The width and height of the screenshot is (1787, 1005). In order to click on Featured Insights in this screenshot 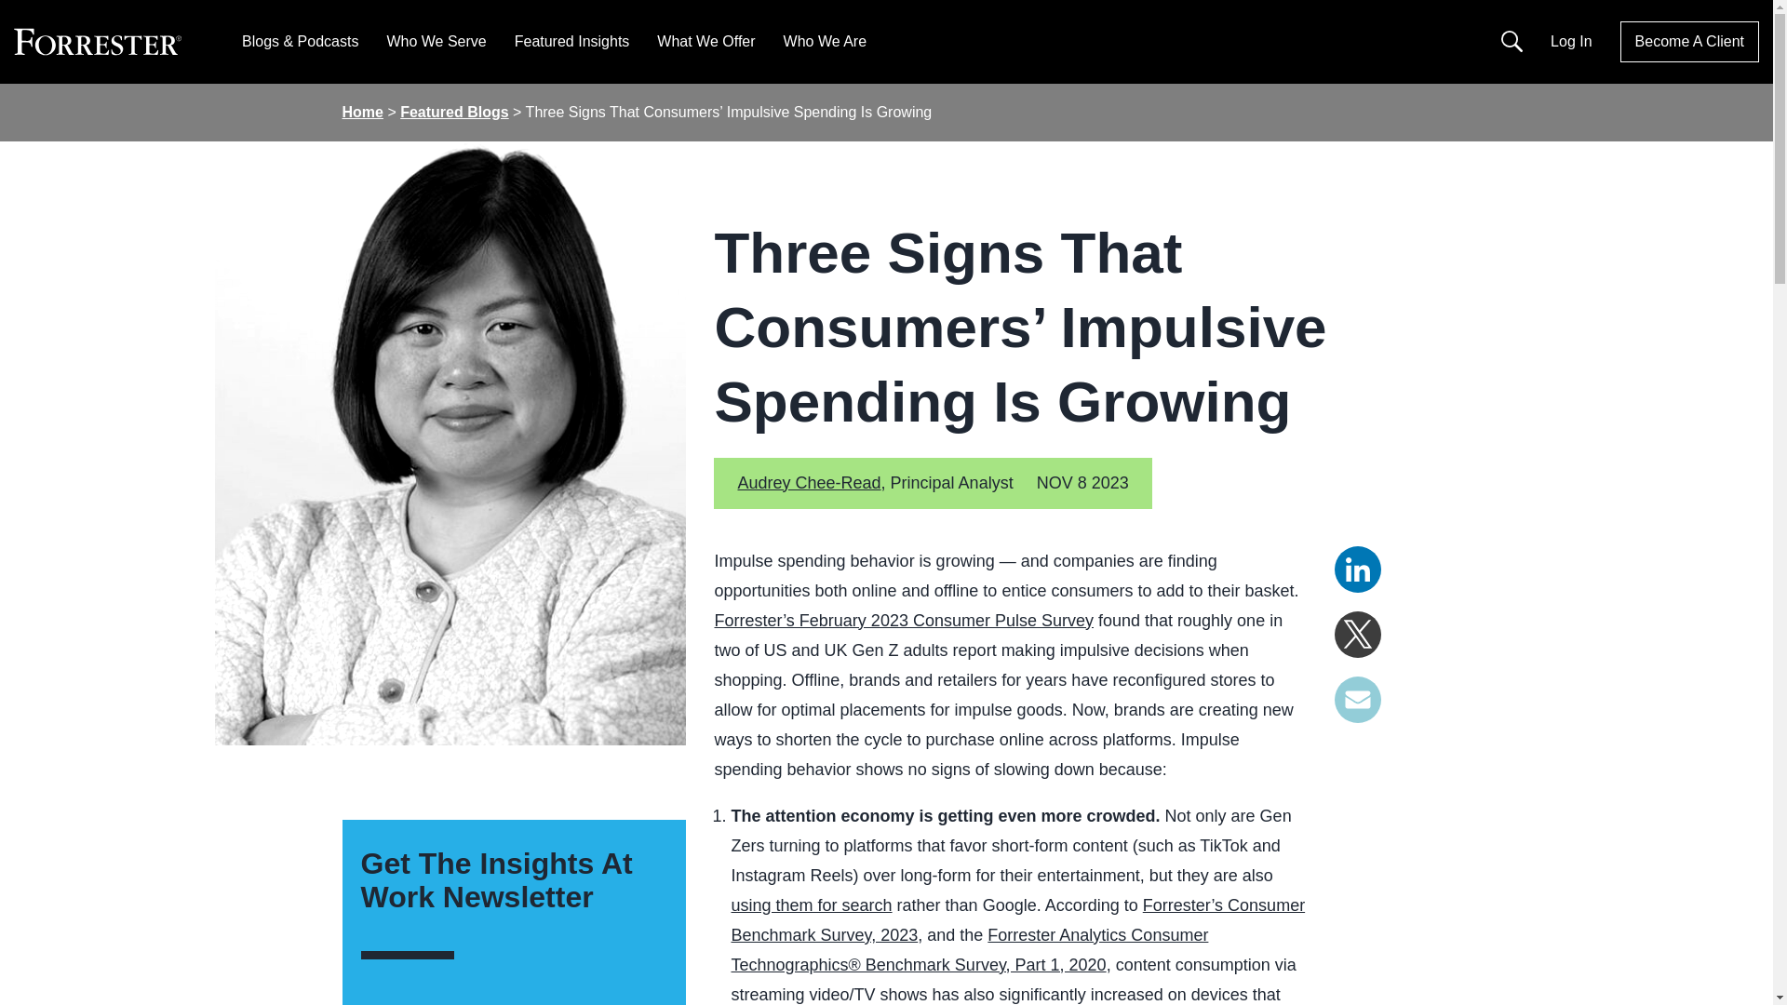, I will do `click(571, 41)`.